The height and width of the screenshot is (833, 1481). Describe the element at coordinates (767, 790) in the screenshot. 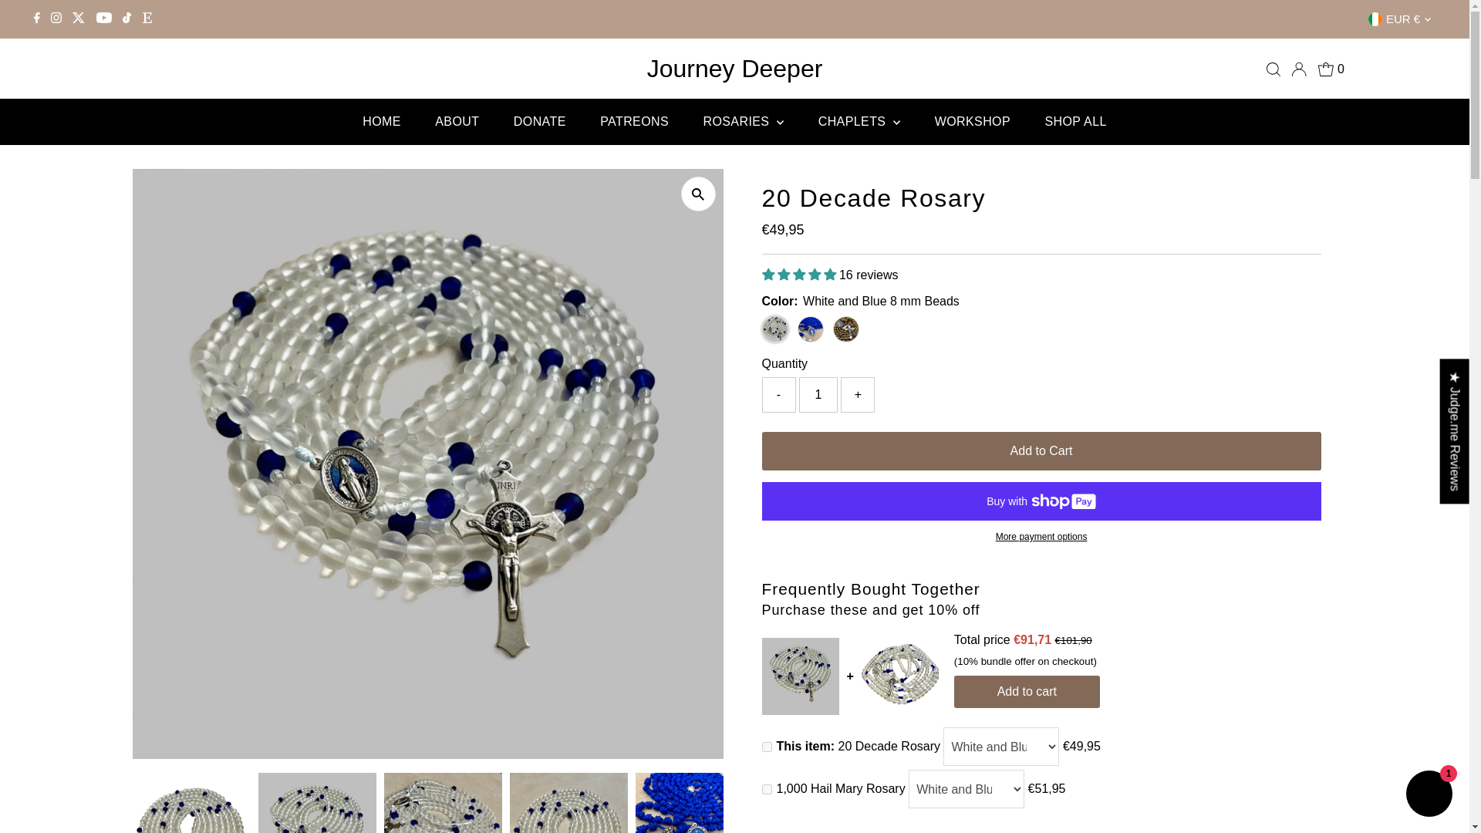

I see `on` at that location.